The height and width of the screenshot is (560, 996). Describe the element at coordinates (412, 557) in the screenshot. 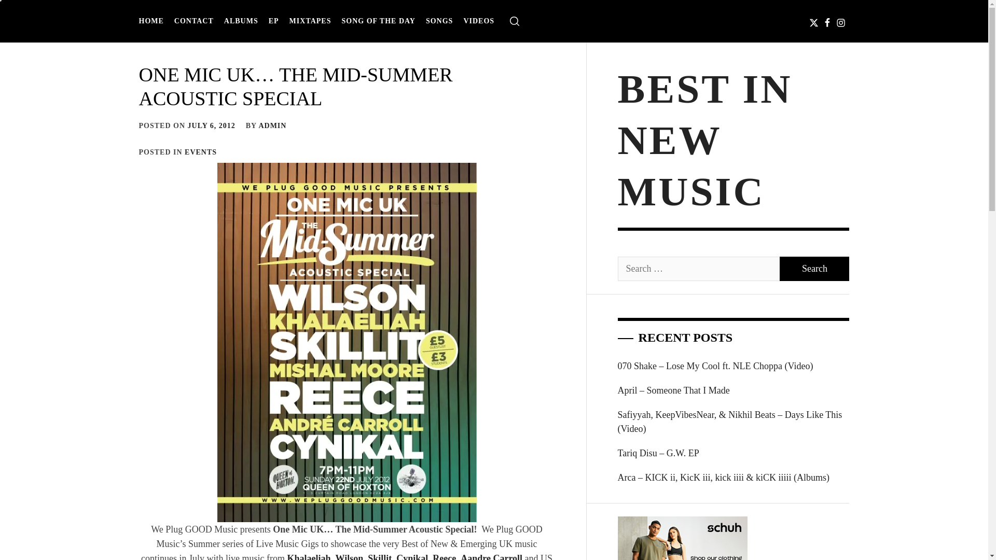

I see `Cynikal` at that location.